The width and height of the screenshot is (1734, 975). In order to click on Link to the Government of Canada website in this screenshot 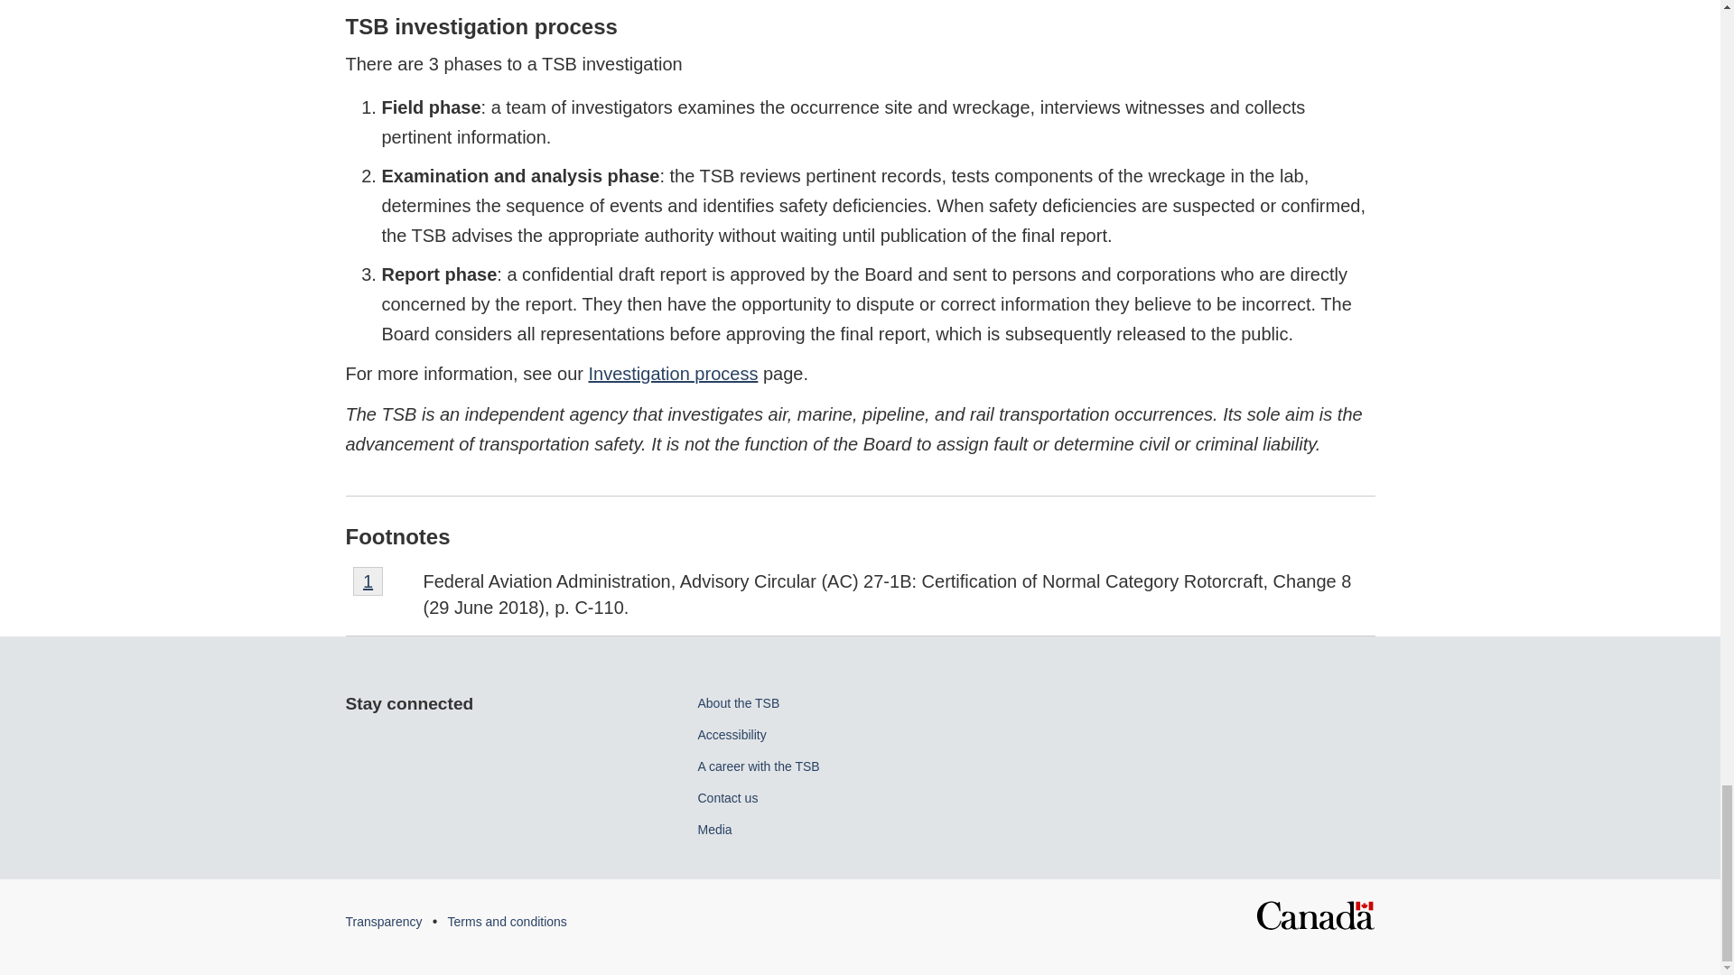, I will do `click(757, 766)`.